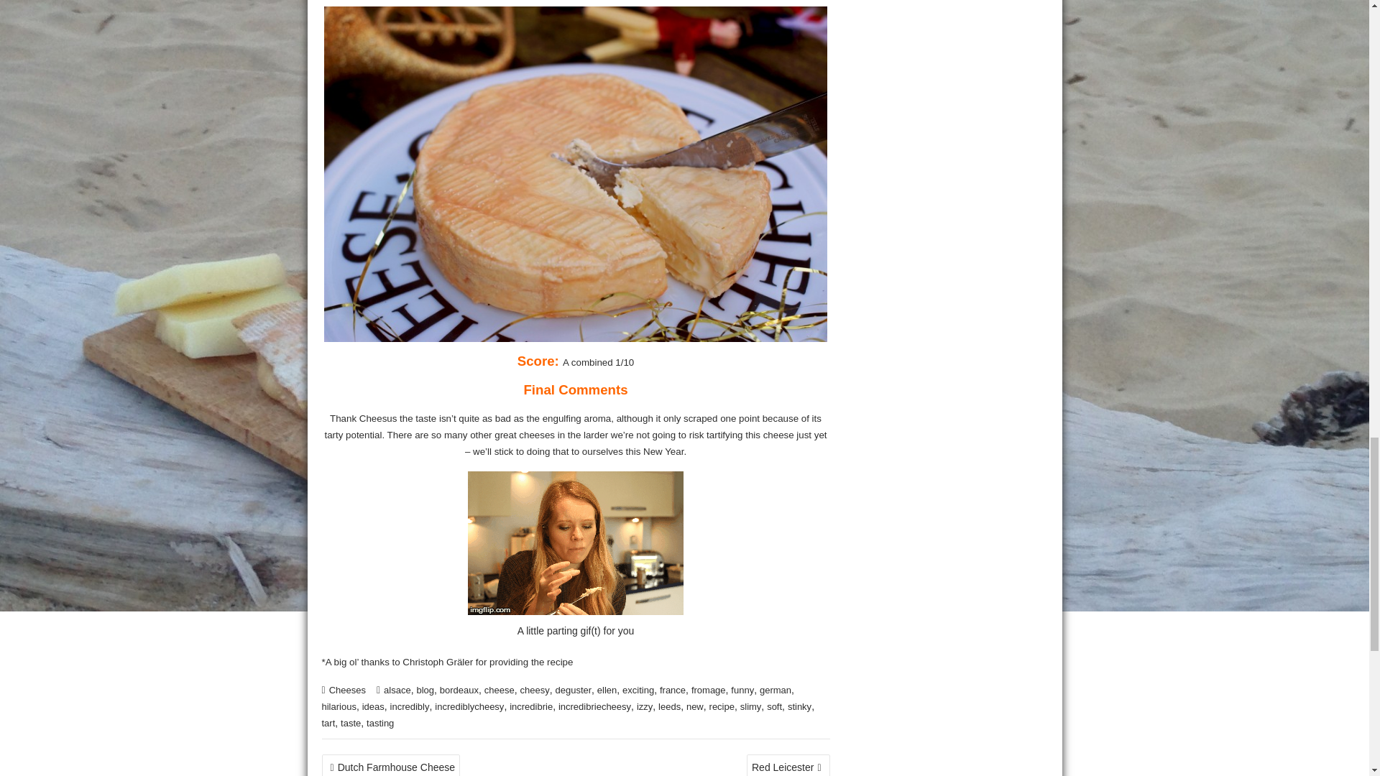 Image resolution: width=1380 pixels, height=776 pixels. I want to click on izzy, so click(644, 707).